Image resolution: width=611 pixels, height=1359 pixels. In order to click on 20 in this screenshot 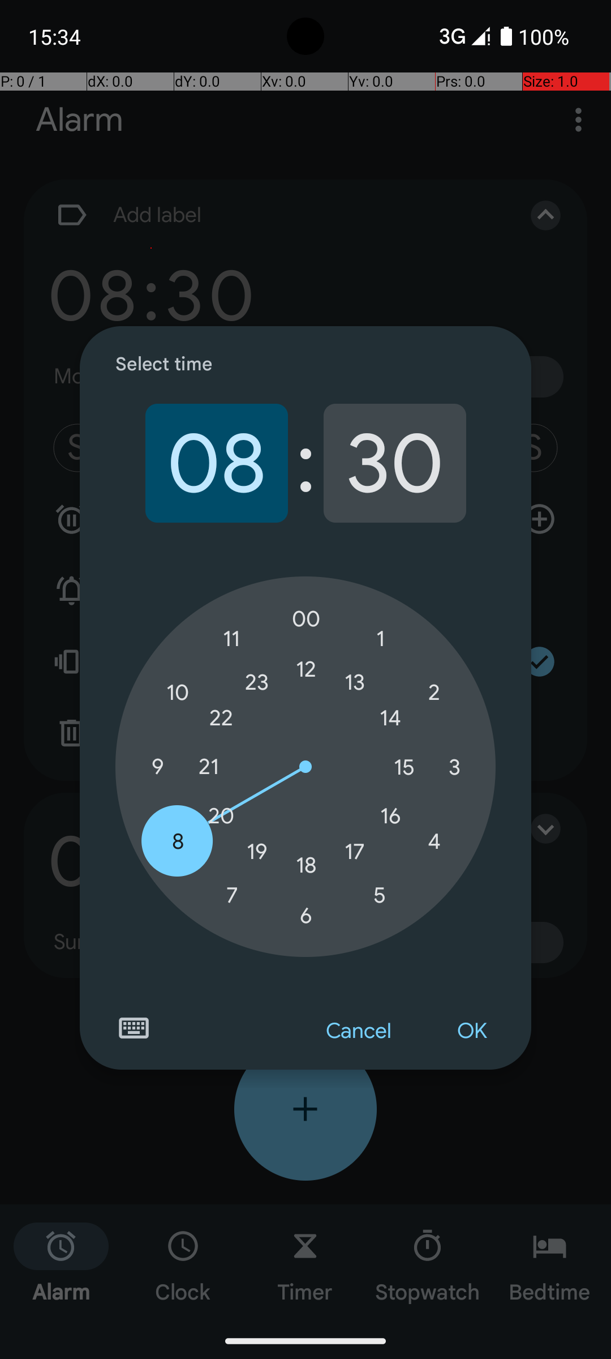, I will do `click(221, 816)`.